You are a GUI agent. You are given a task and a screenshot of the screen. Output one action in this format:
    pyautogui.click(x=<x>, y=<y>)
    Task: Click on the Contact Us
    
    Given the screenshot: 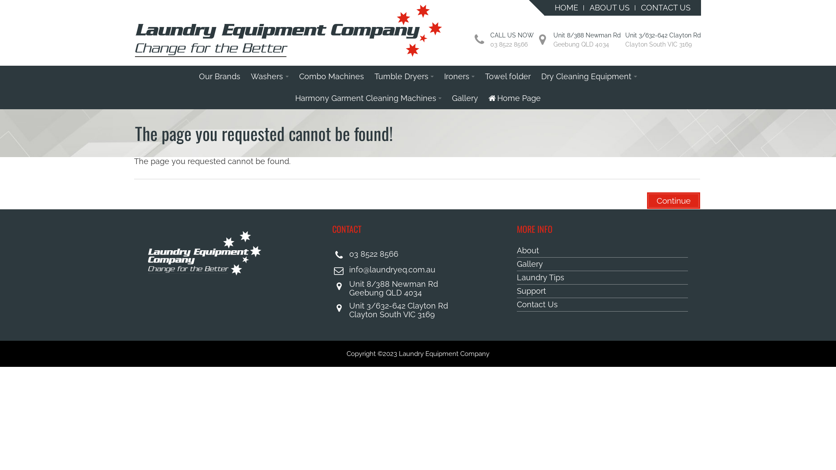 What is the action you would take?
    pyautogui.click(x=603, y=305)
    